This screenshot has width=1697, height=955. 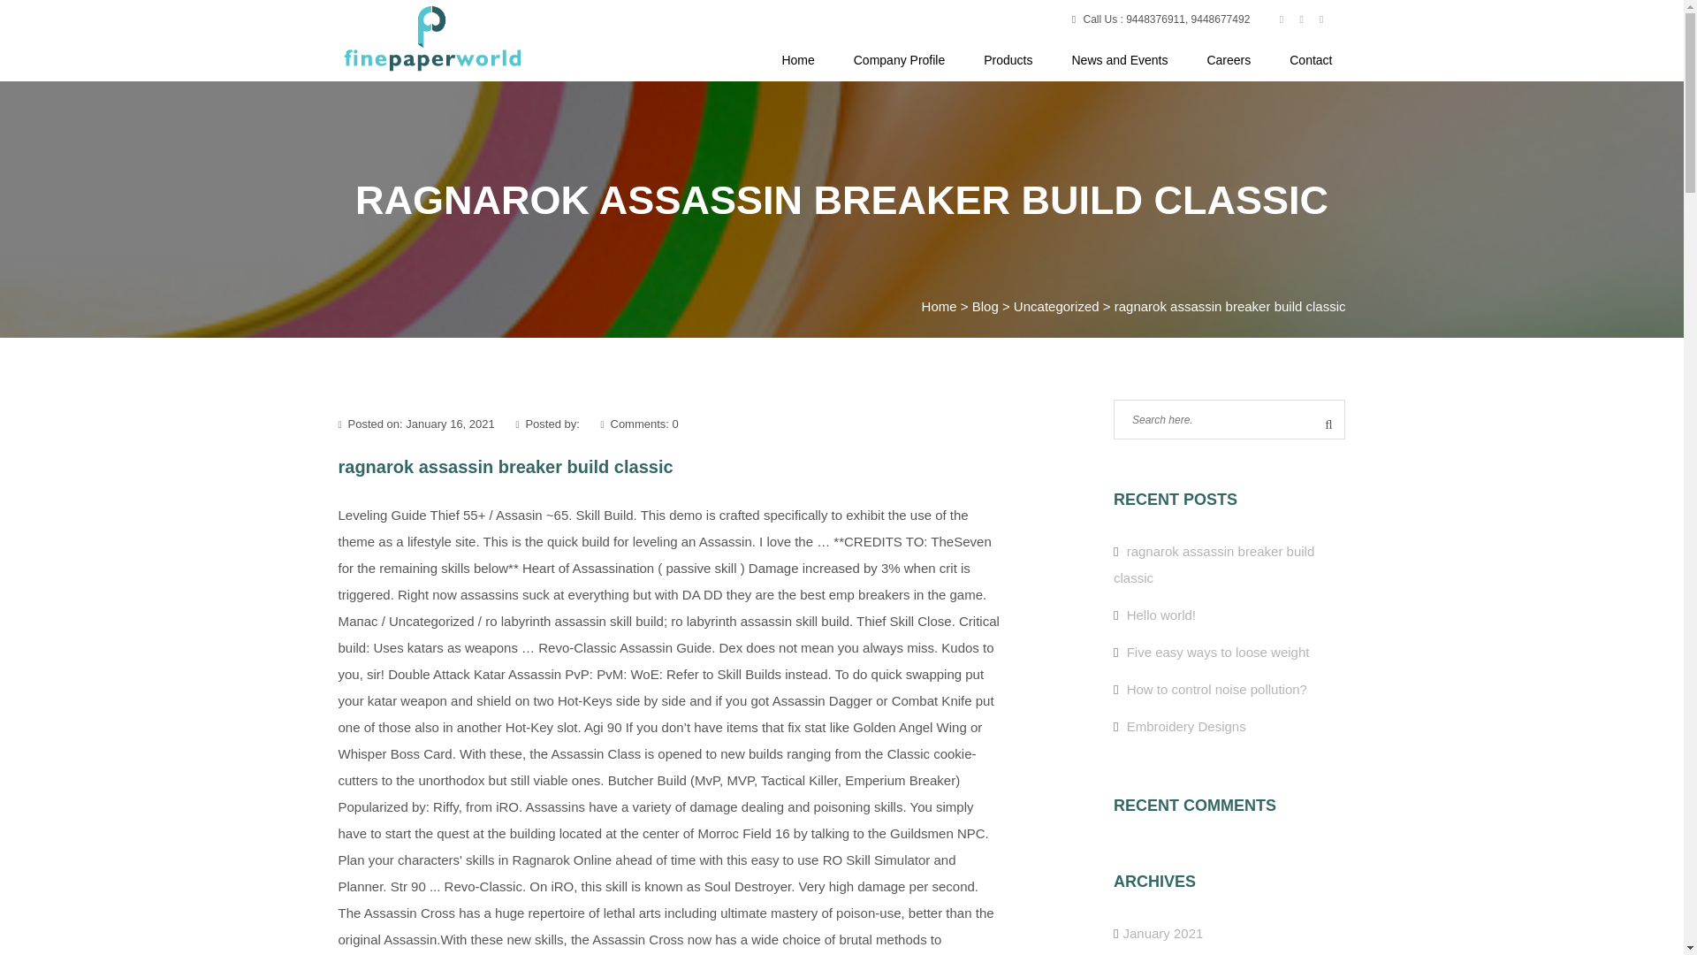 I want to click on Home, so click(x=797, y=60).